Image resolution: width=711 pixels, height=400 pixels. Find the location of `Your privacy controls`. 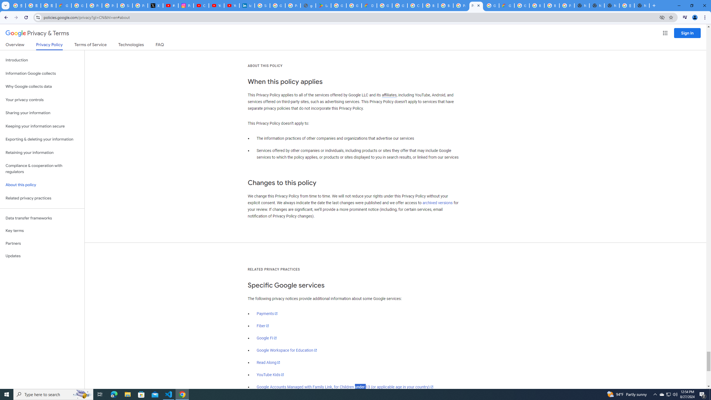

Your privacy controls is located at coordinates (42, 100).